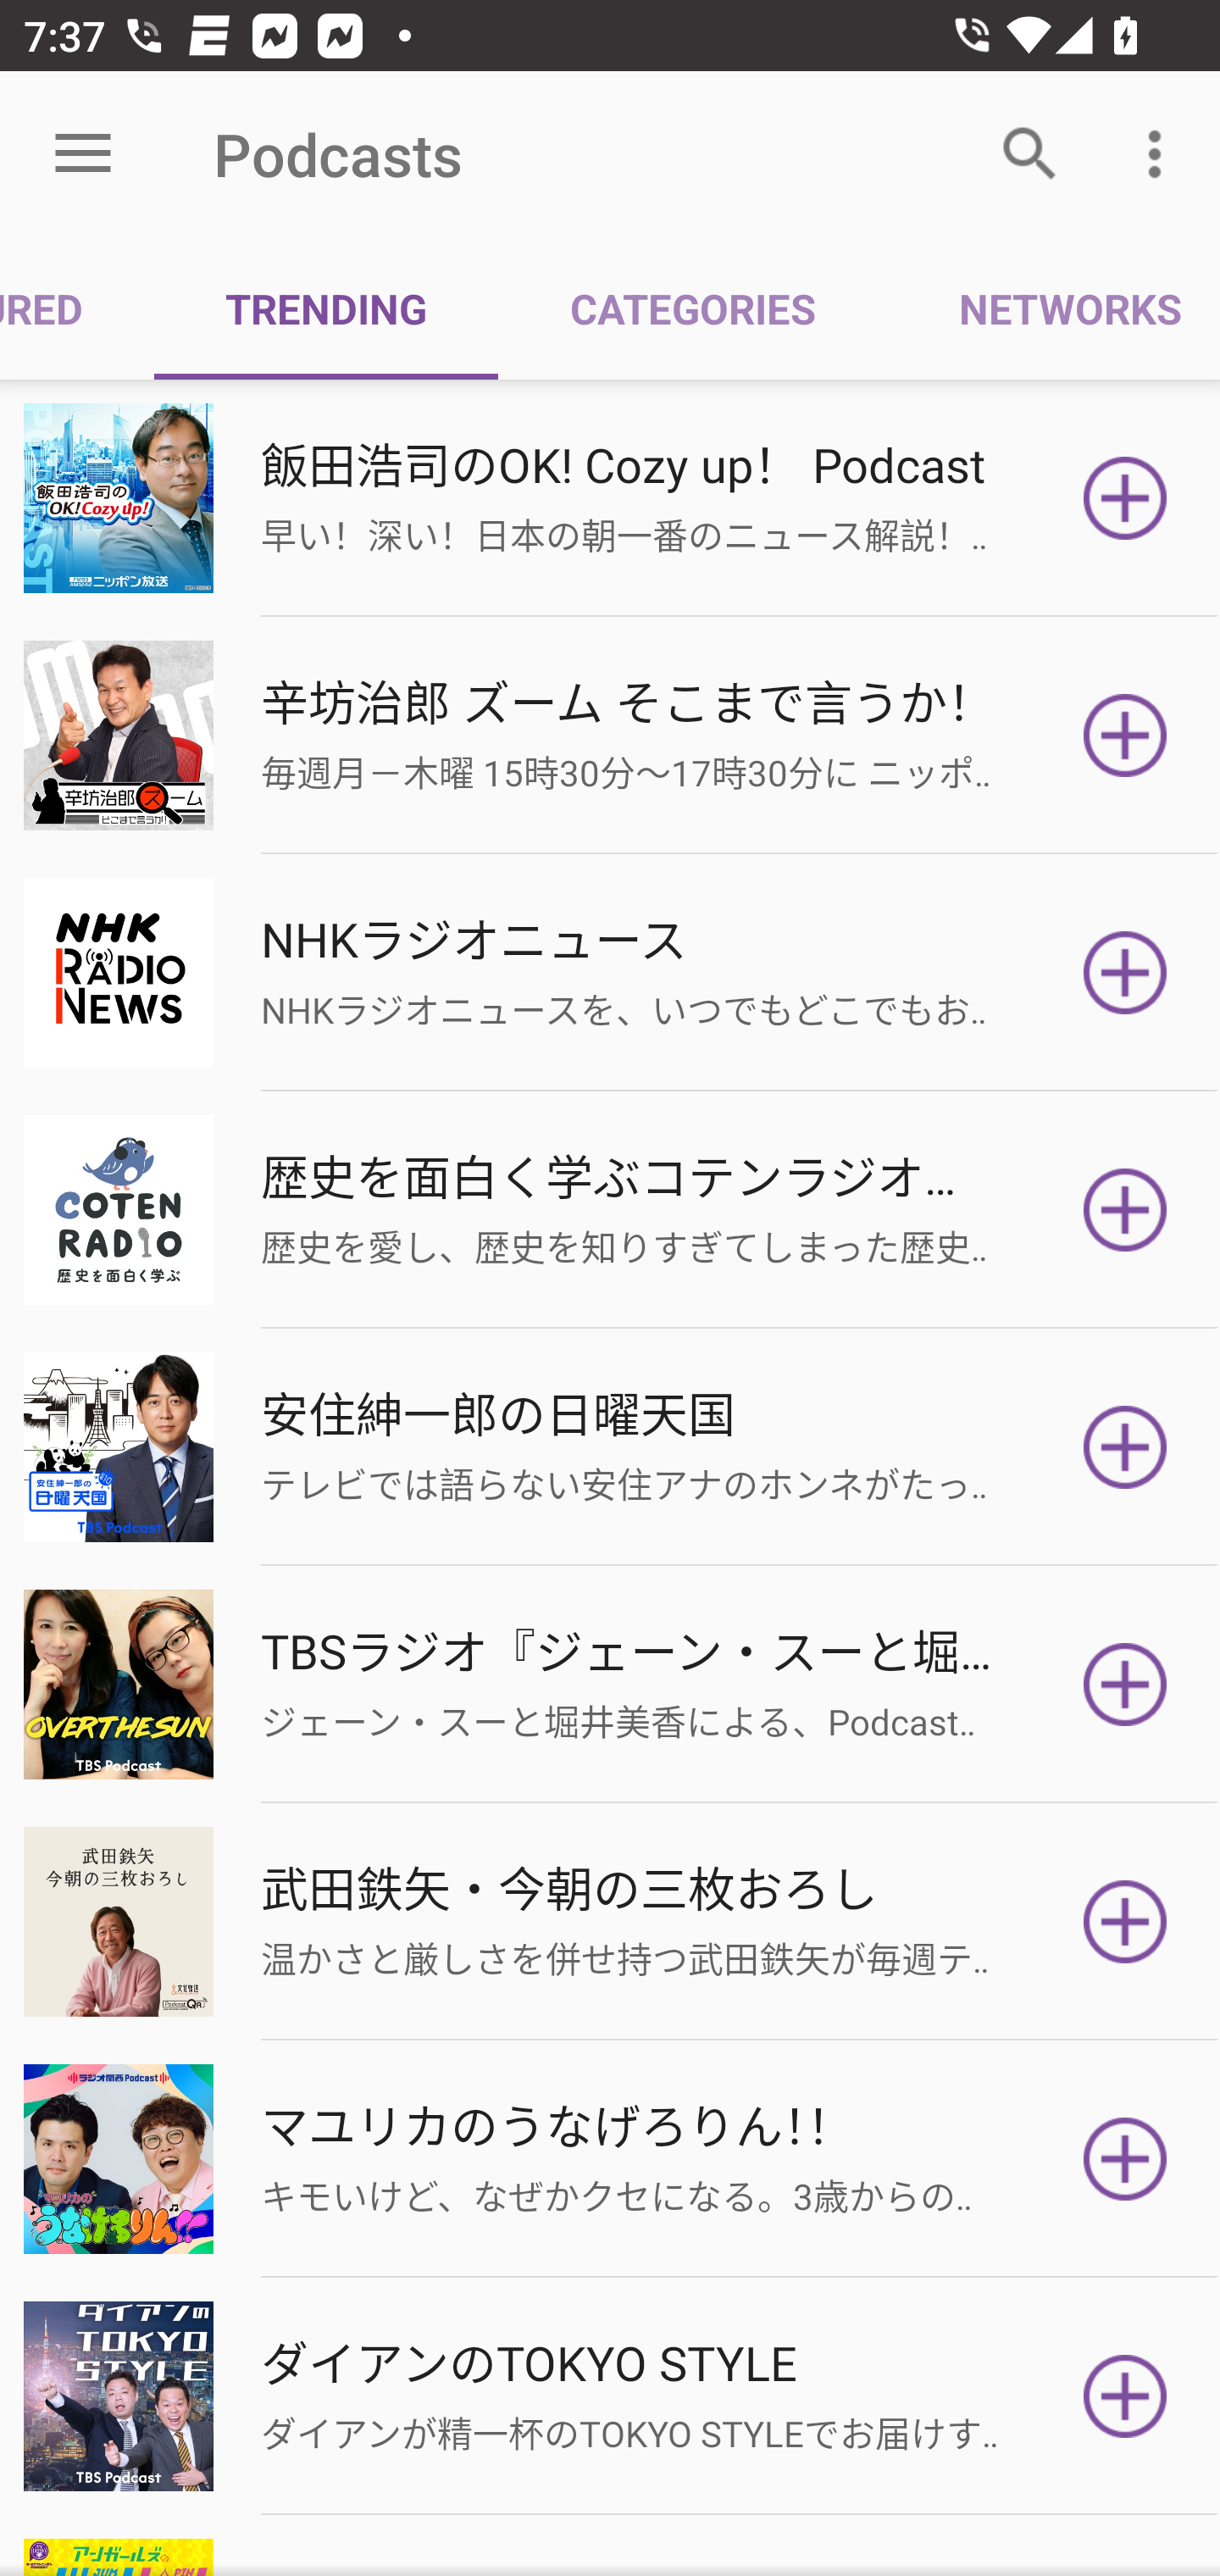 Image resolution: width=1220 pixels, height=2576 pixels. I want to click on More options, so click(1161, 154).